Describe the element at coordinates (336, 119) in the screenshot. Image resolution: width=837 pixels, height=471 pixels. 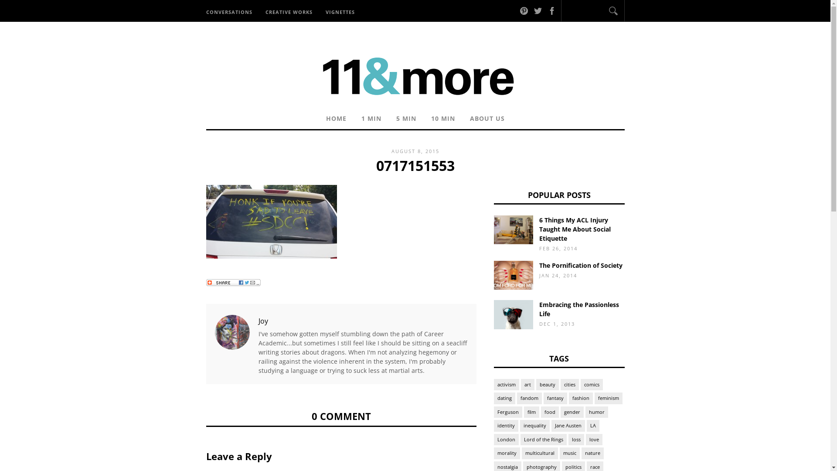
I see `HOME` at that location.